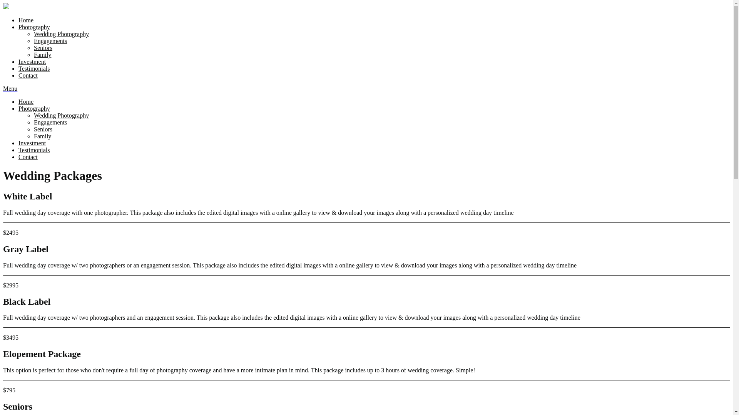 This screenshot has height=415, width=739. Describe the element at coordinates (10, 88) in the screenshot. I see `Menu` at that location.